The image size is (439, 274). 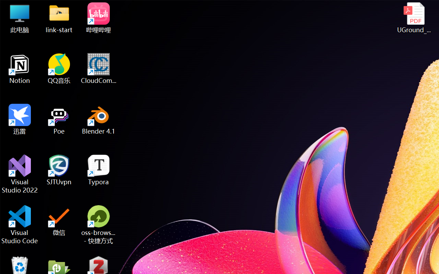 What do you see at coordinates (20, 174) in the screenshot?
I see `Visual Studio 2022` at bounding box center [20, 174].